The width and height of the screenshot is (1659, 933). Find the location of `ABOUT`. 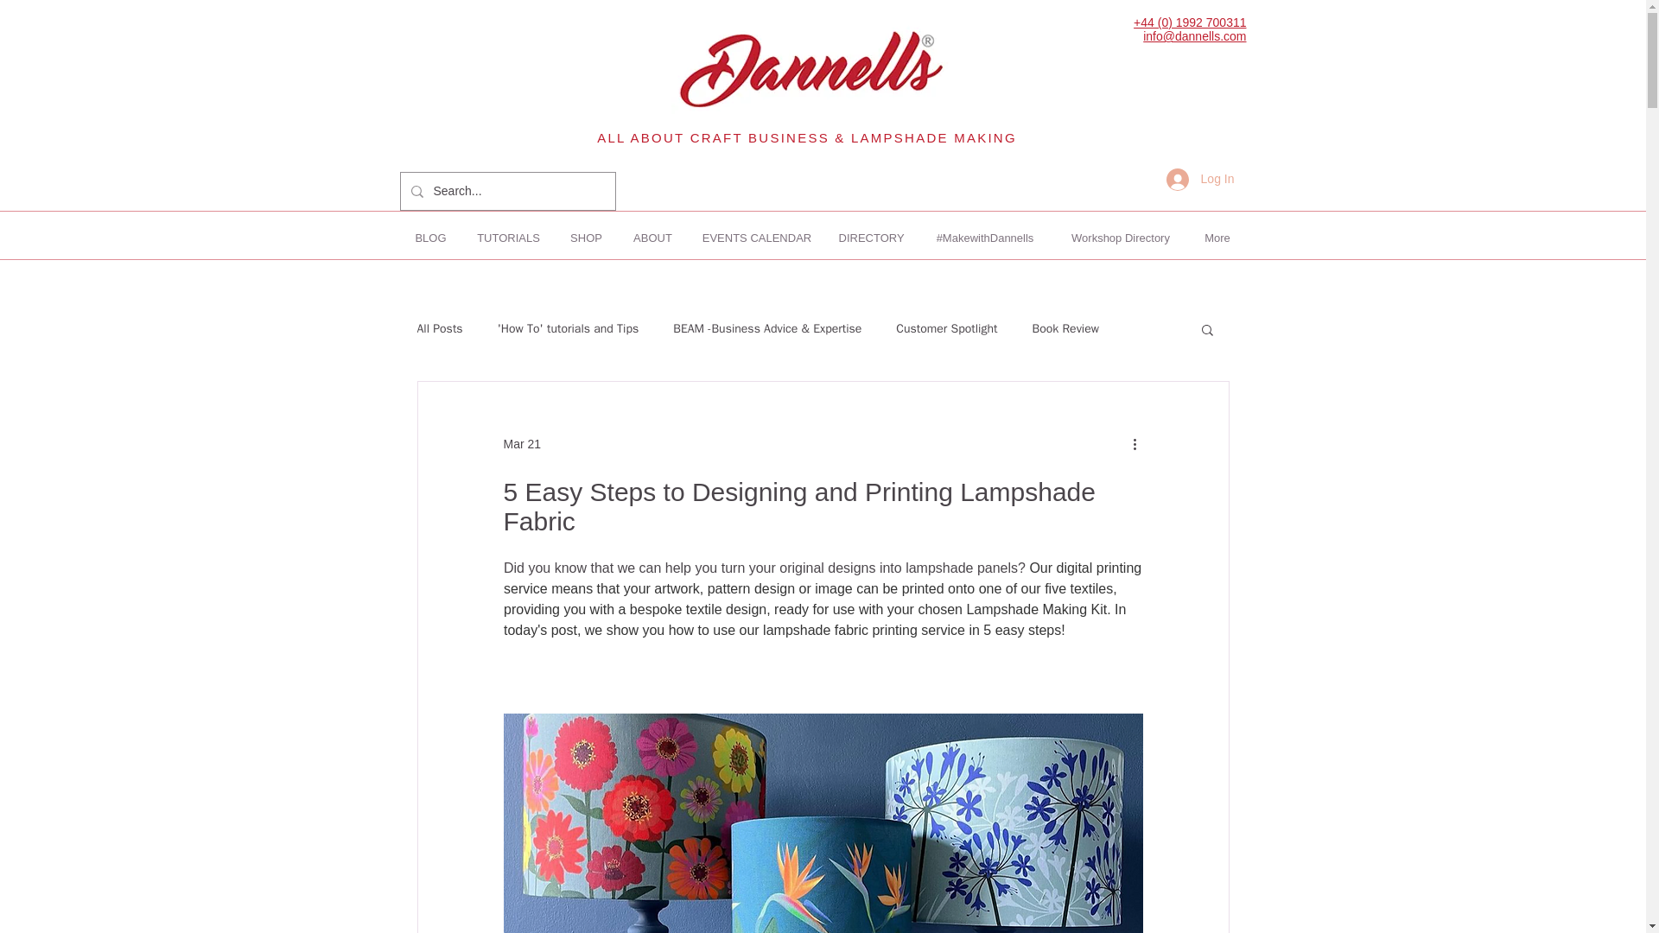

ABOUT is located at coordinates (652, 238).